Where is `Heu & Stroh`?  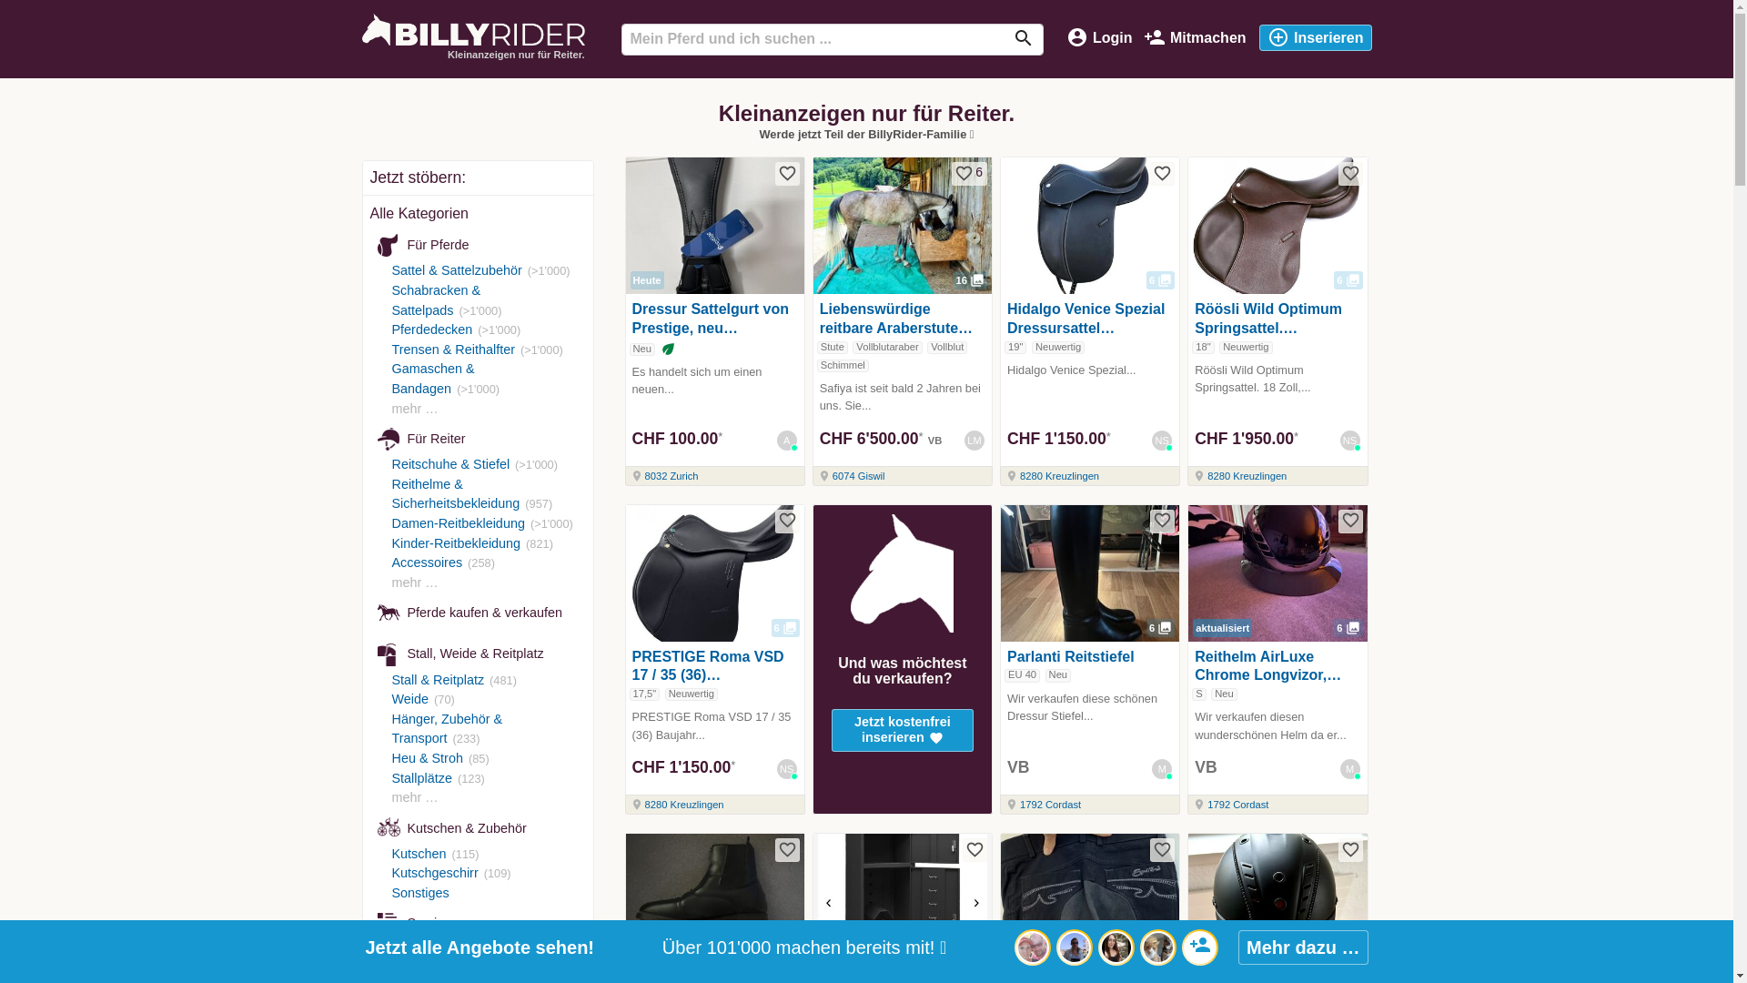
Heu & Stroh is located at coordinates (427, 758).